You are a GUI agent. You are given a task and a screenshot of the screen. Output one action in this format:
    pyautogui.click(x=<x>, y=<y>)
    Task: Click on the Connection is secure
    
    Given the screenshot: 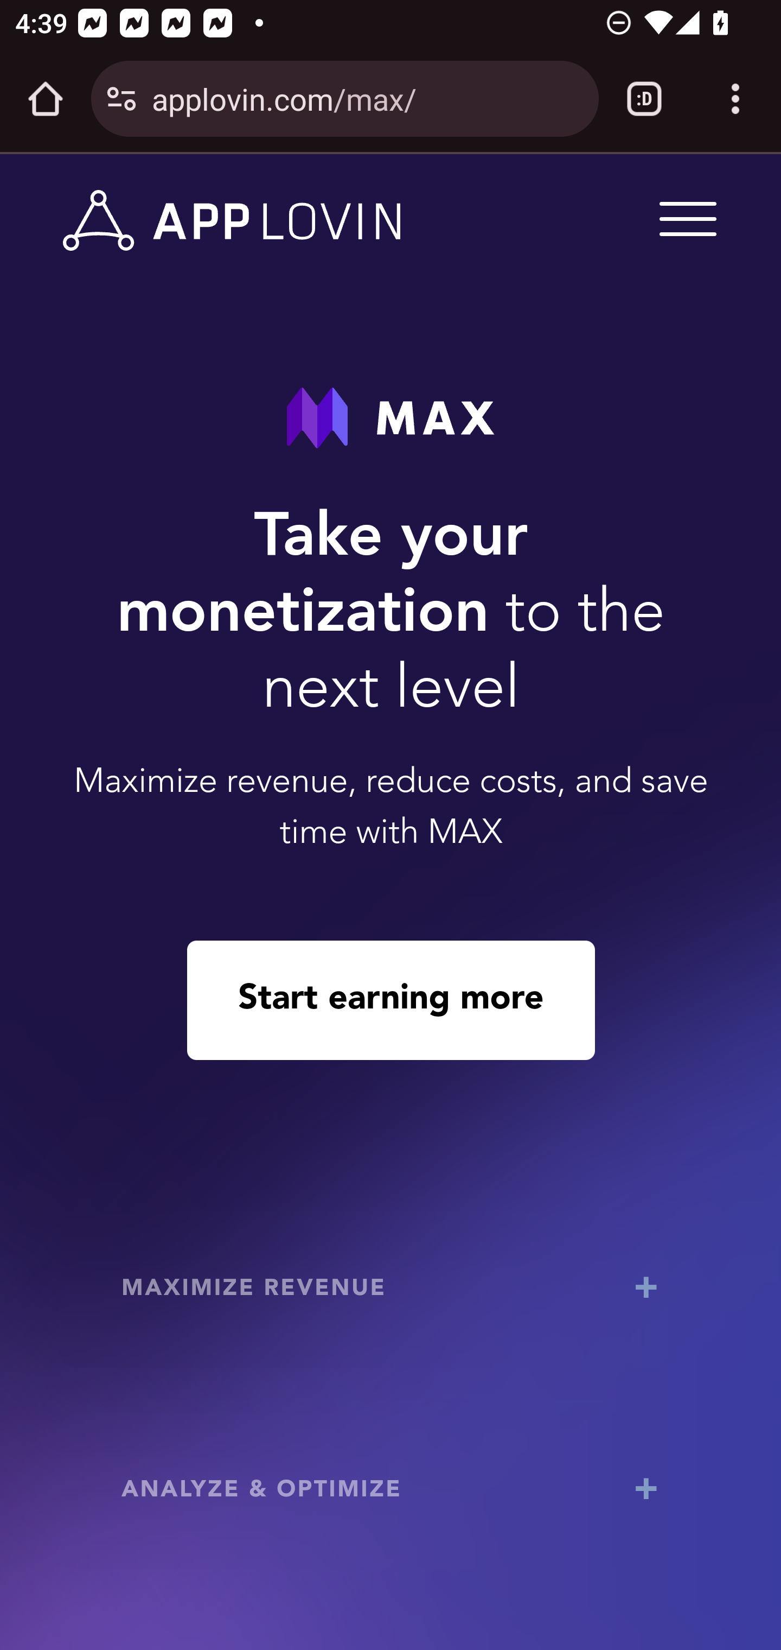 What is the action you would take?
    pyautogui.click(x=121, y=99)
    